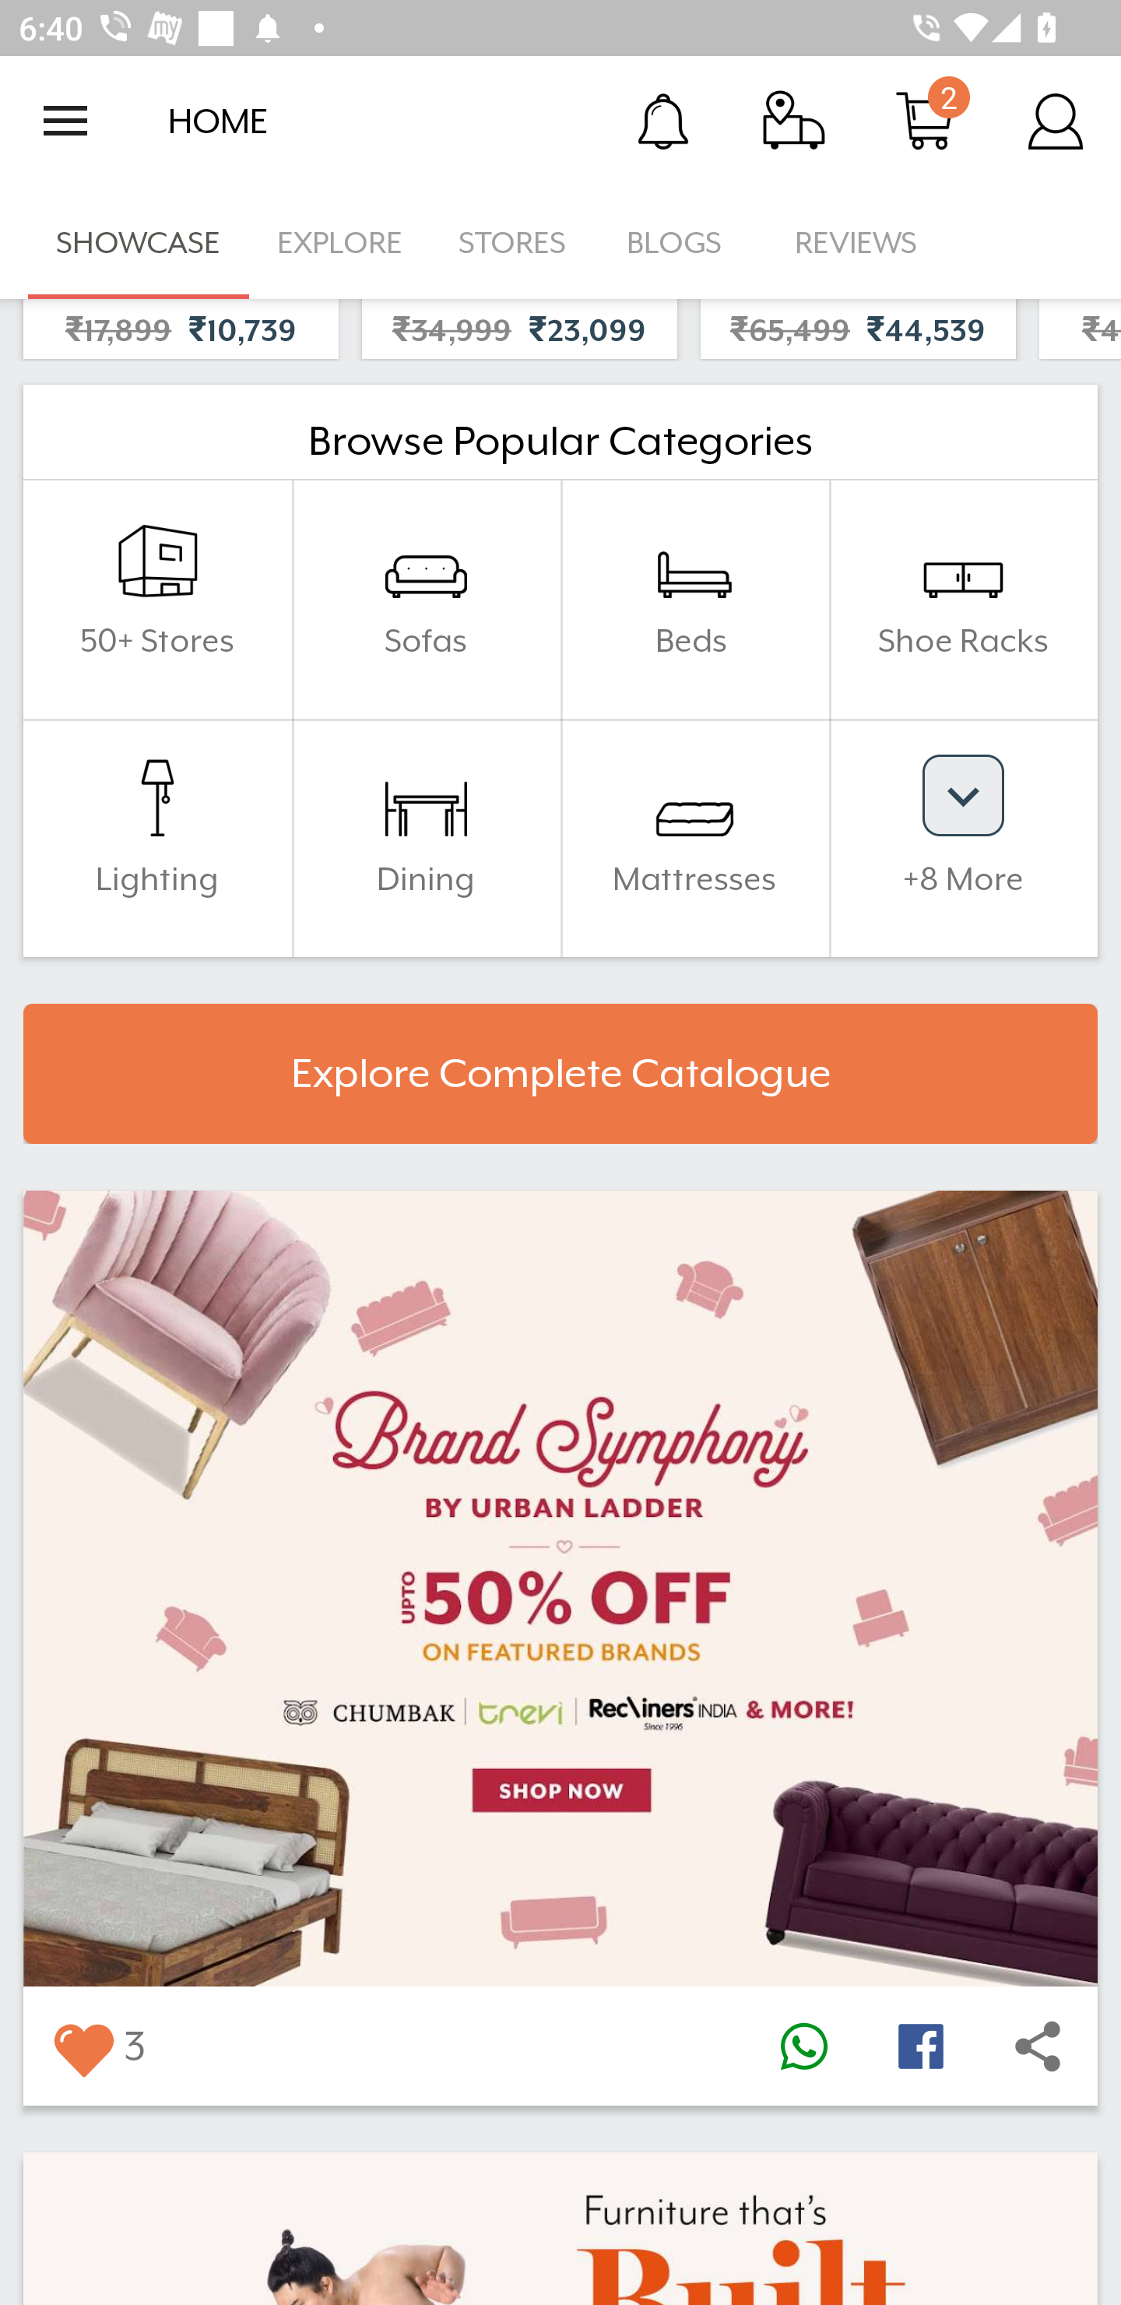 Image resolution: width=1121 pixels, height=2305 pixels. What do you see at coordinates (663, 120) in the screenshot?
I see `Notification` at bounding box center [663, 120].